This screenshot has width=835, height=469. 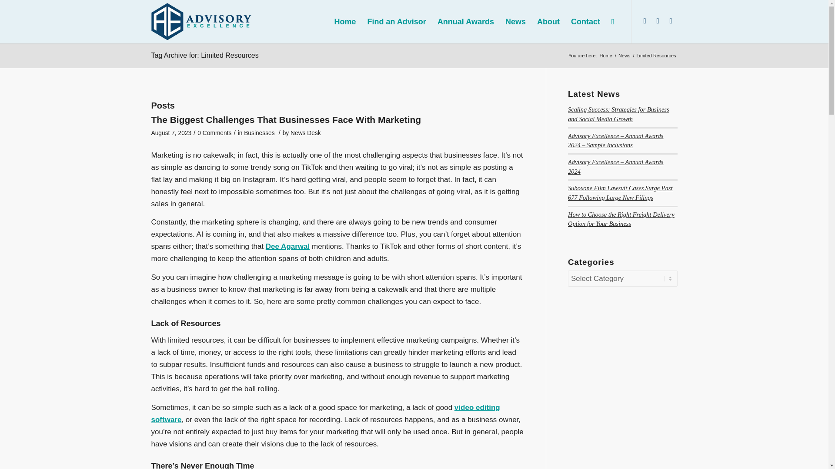 I want to click on News, so click(x=625, y=56).